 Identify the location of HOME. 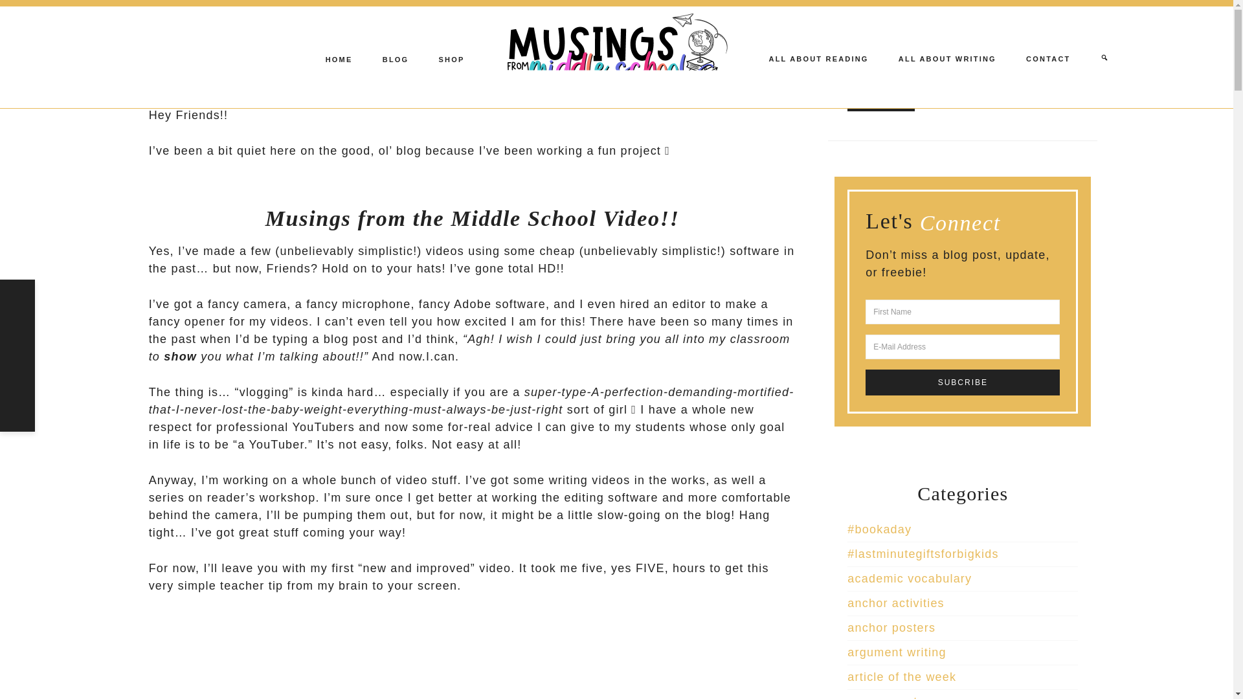
(339, 58).